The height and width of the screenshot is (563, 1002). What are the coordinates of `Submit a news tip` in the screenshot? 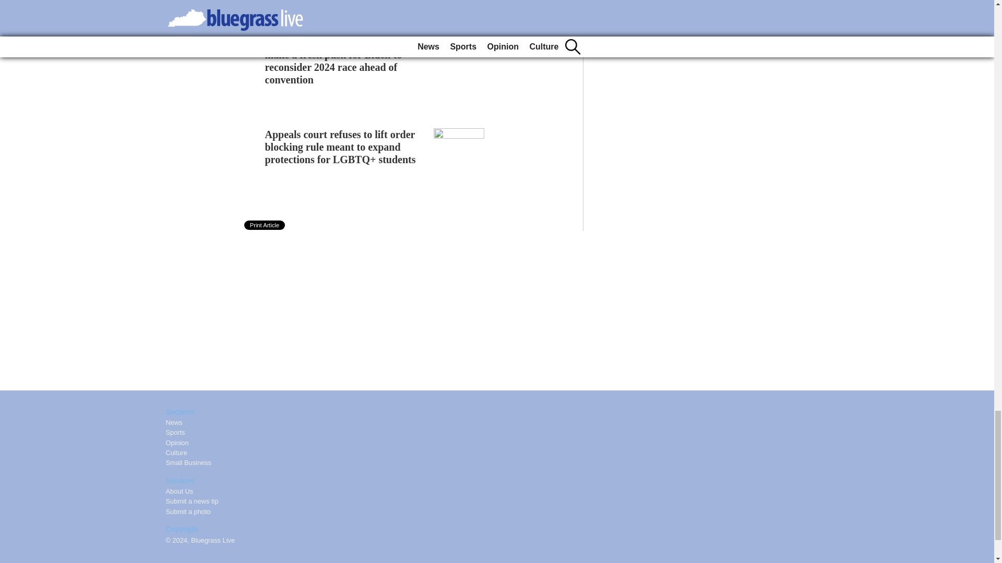 It's located at (192, 500).